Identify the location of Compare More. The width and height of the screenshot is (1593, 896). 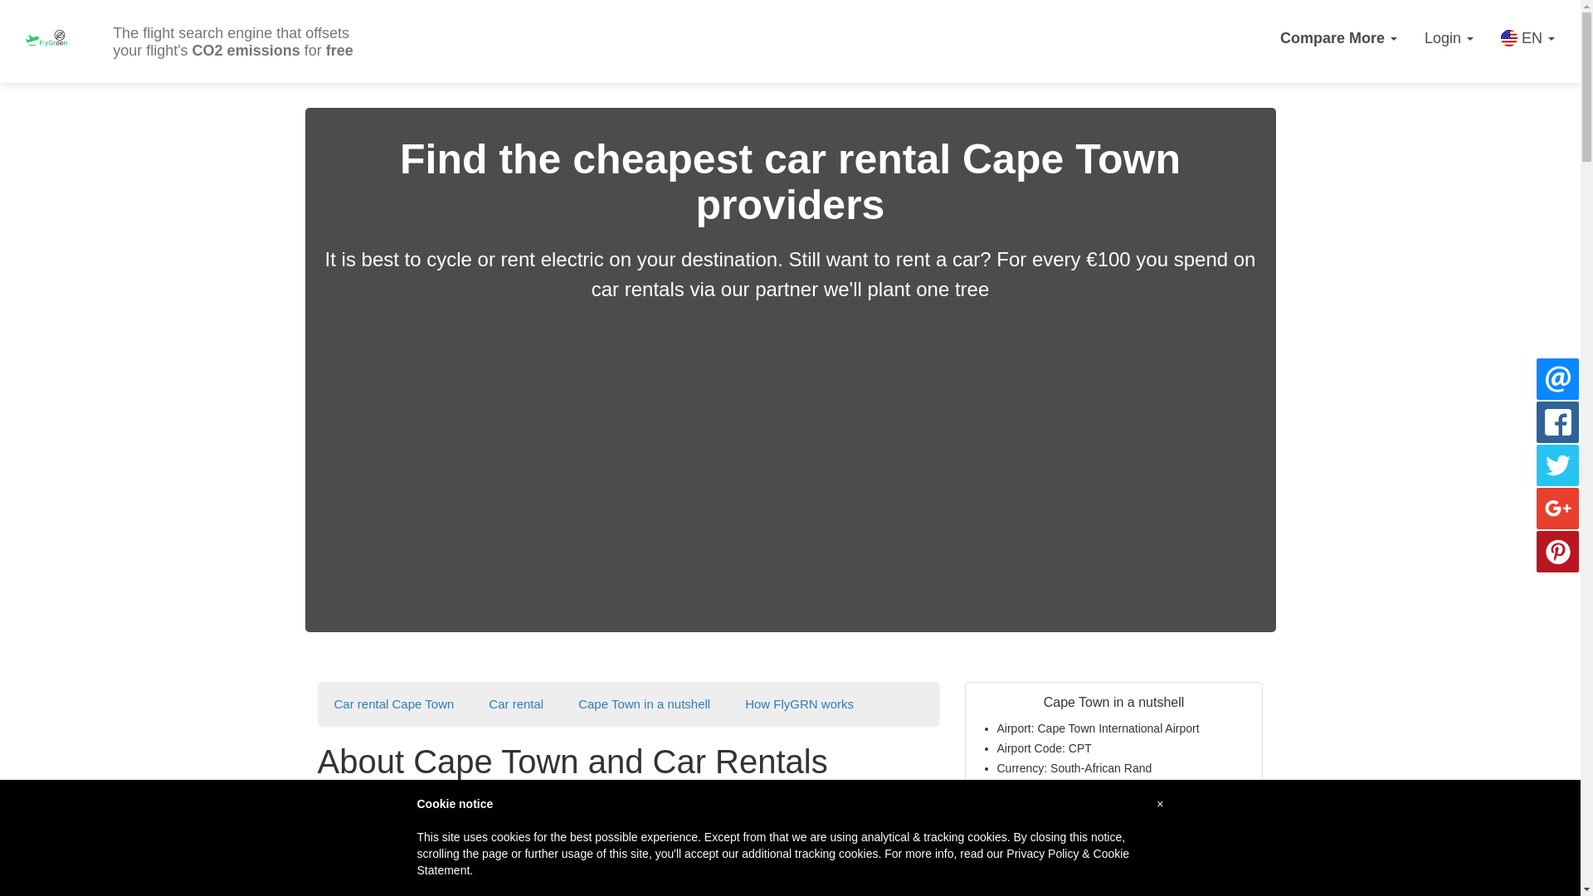
(516, 704).